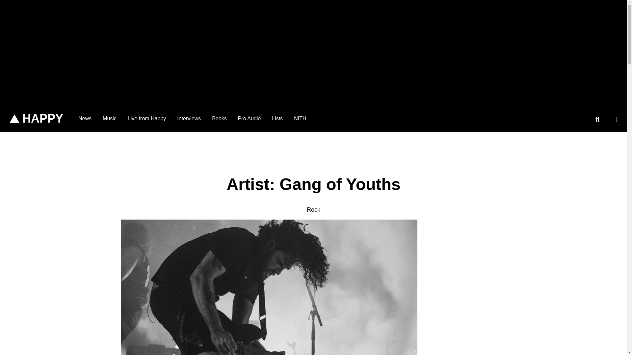 The height and width of the screenshot is (355, 632). I want to click on Music, so click(109, 118).